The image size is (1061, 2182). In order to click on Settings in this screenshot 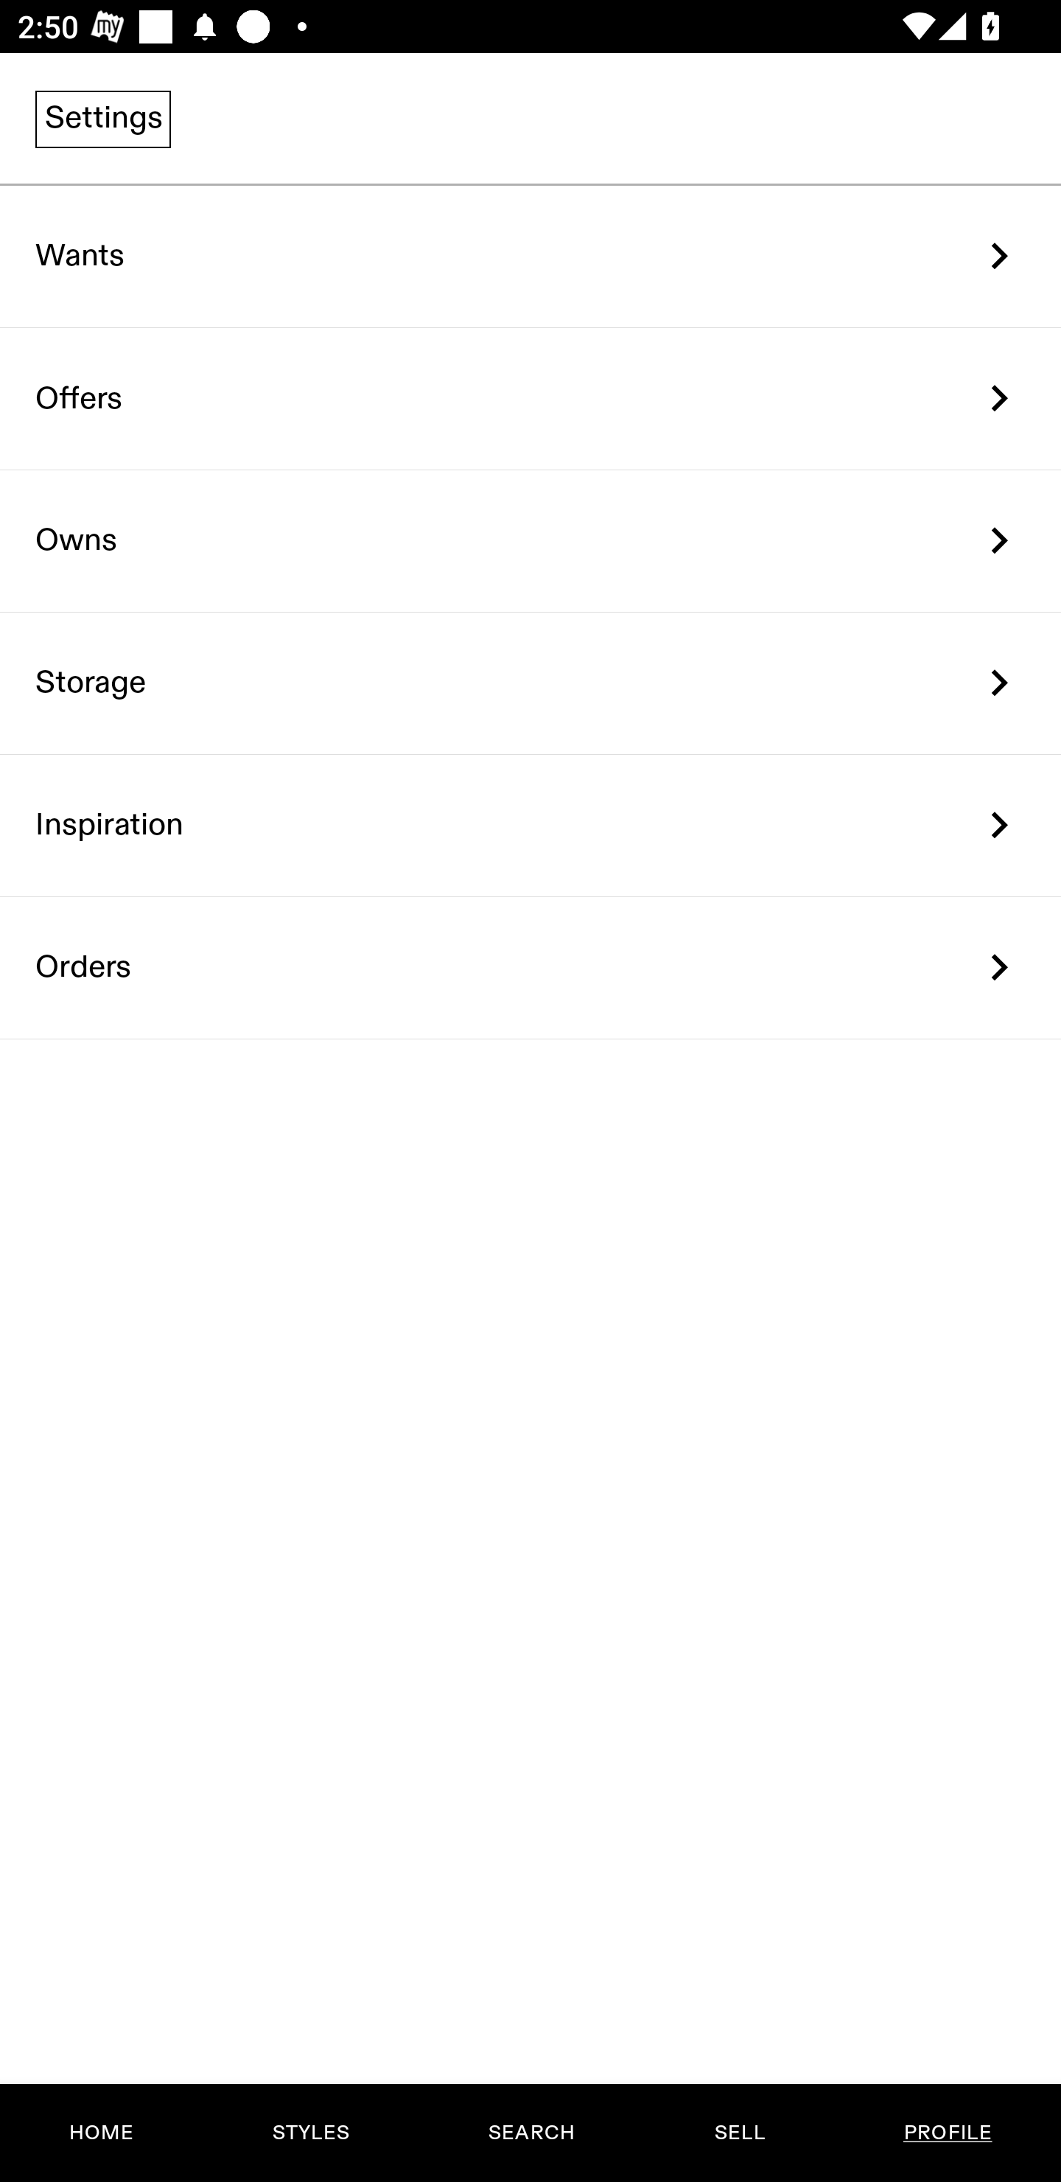, I will do `click(102, 119)`.